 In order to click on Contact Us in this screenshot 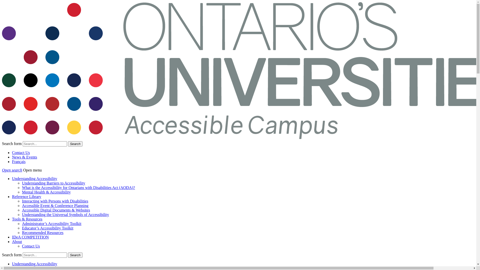, I will do `click(31, 246)`.